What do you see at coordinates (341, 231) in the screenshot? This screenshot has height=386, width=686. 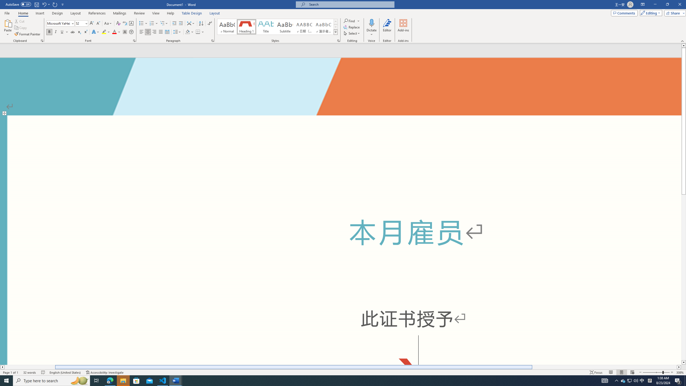 I see `Page 1 content` at bounding box center [341, 231].